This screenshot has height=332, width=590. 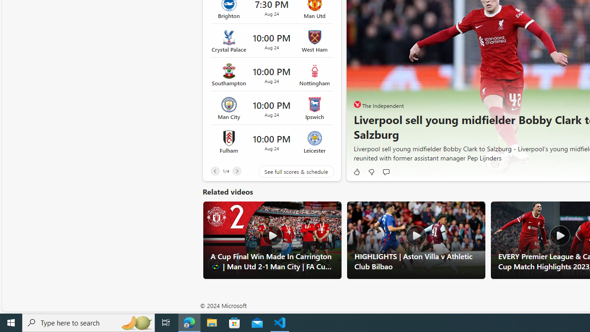 I want to click on previous, so click(x=359, y=75).